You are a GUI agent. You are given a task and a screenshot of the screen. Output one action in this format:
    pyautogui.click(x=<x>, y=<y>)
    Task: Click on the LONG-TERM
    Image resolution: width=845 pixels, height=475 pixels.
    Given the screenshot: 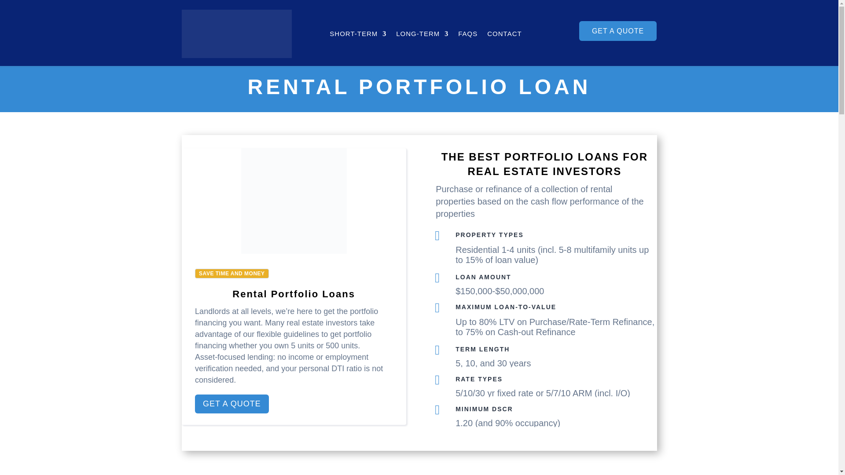 What is the action you would take?
    pyautogui.click(x=422, y=33)
    